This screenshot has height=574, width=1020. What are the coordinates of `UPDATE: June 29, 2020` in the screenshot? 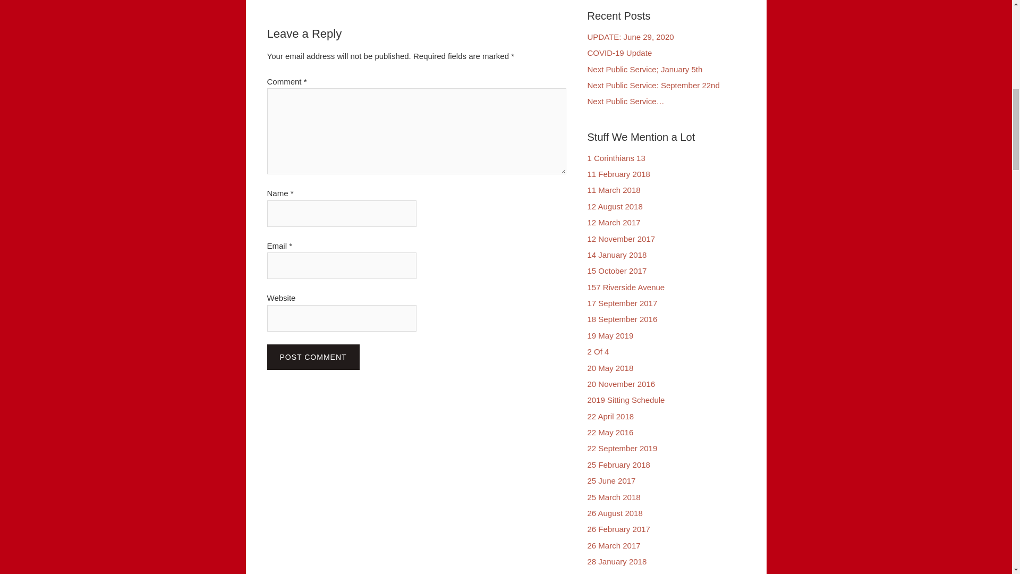 It's located at (631, 36).